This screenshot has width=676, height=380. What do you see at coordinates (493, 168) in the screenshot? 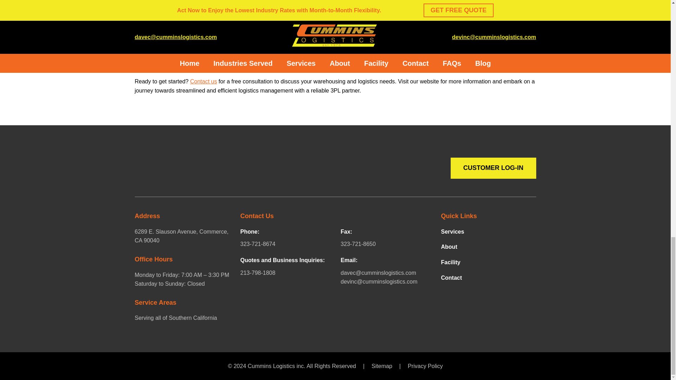
I see `Customer Login` at bounding box center [493, 168].